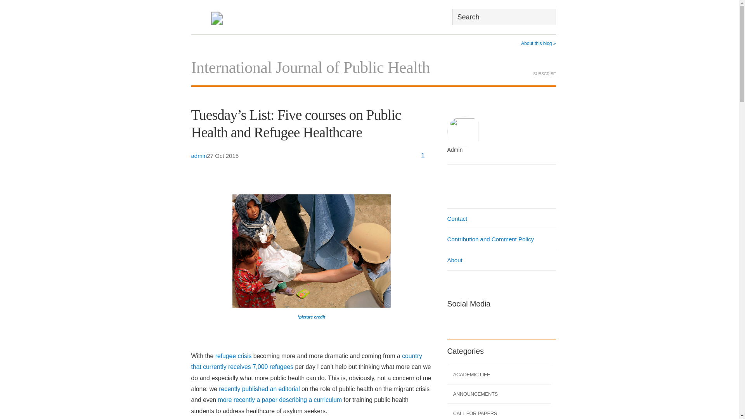 The height and width of the screenshot is (419, 745). Describe the element at coordinates (233, 356) in the screenshot. I see `refugee crisis` at that location.